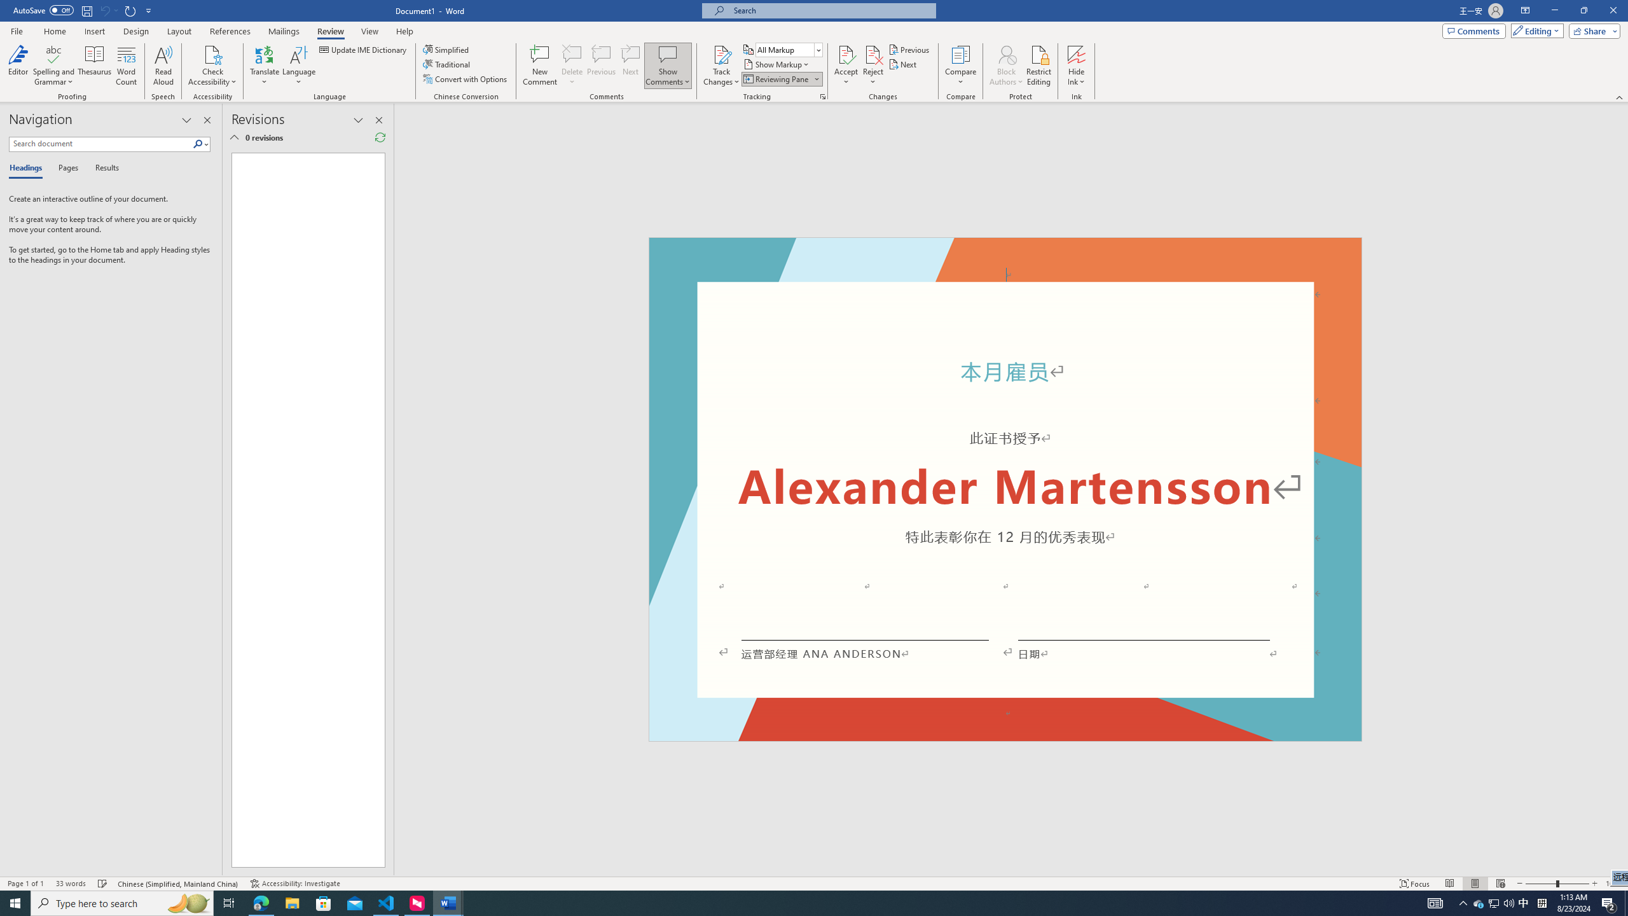 This screenshot has height=916, width=1628. Describe the element at coordinates (1077, 54) in the screenshot. I see `Hide Ink` at that location.